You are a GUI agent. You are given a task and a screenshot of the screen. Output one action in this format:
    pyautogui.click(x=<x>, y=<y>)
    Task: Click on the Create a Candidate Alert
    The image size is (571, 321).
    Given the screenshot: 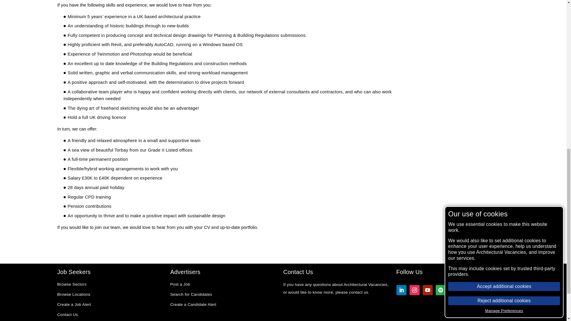 What is the action you would take?
    pyautogui.click(x=193, y=305)
    